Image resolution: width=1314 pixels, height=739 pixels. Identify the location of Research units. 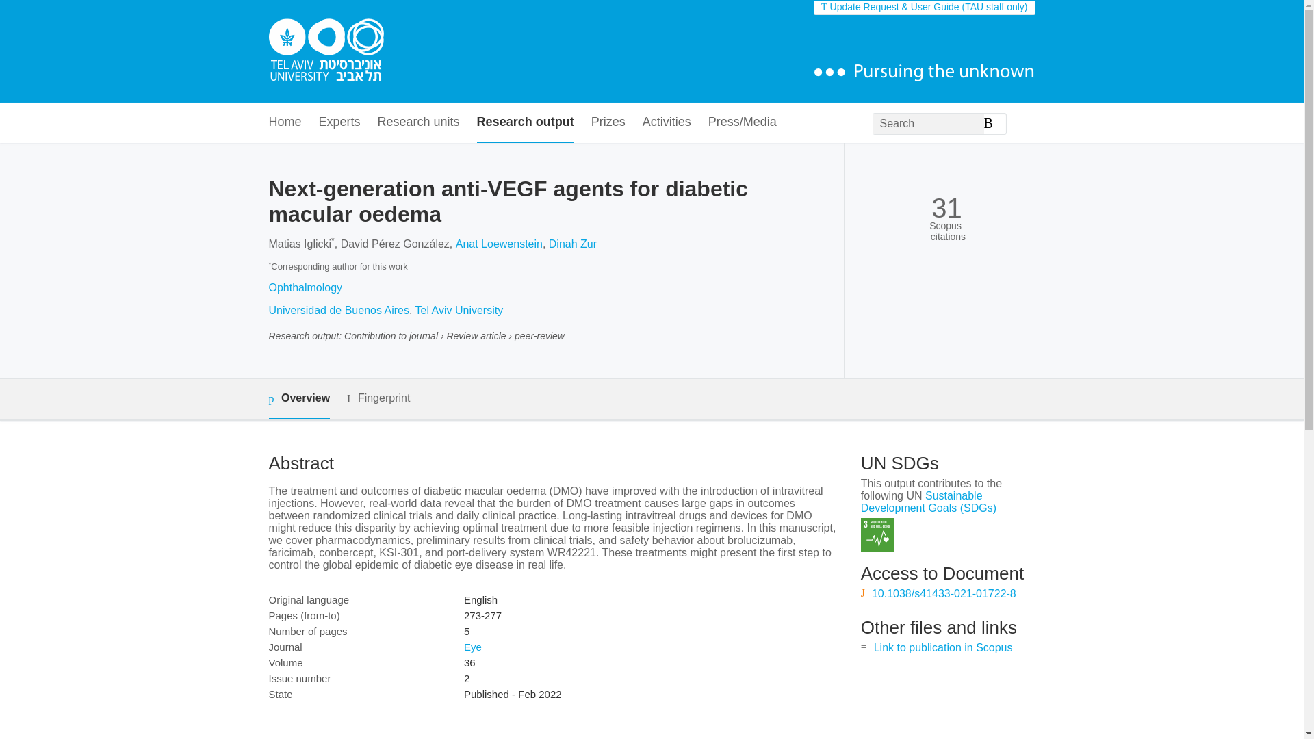
(419, 123).